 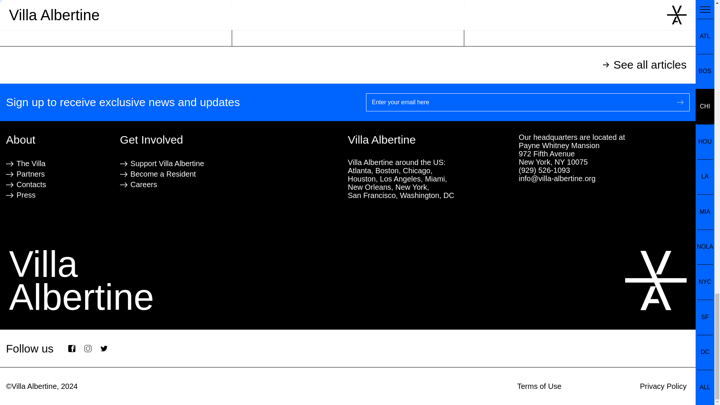 I want to click on Support Villa Albertine, so click(x=31, y=163).